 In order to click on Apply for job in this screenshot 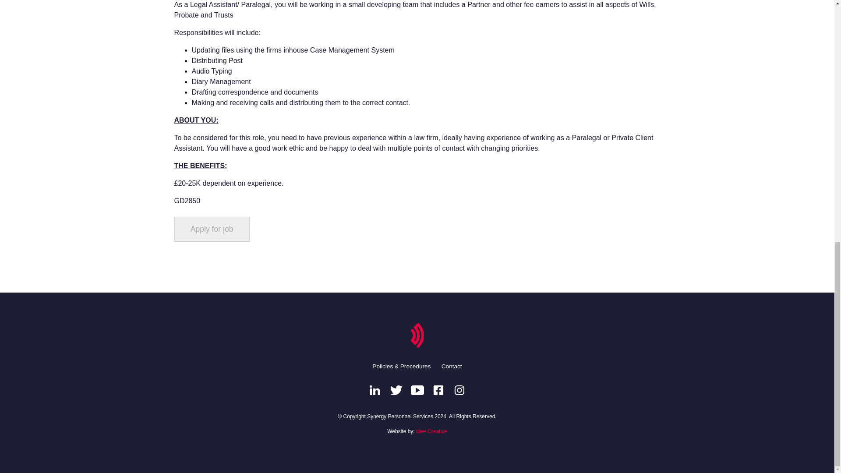, I will do `click(212, 229)`.